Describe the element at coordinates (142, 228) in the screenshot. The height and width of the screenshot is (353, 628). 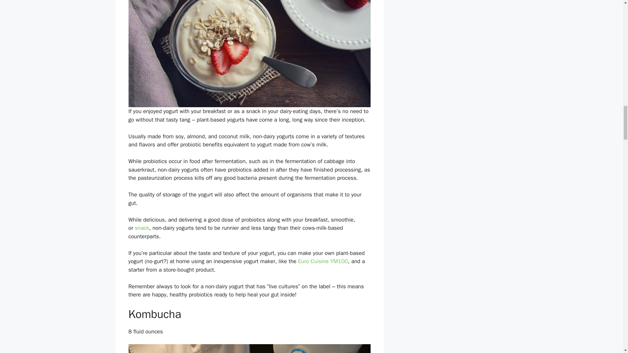
I see `snack` at that location.